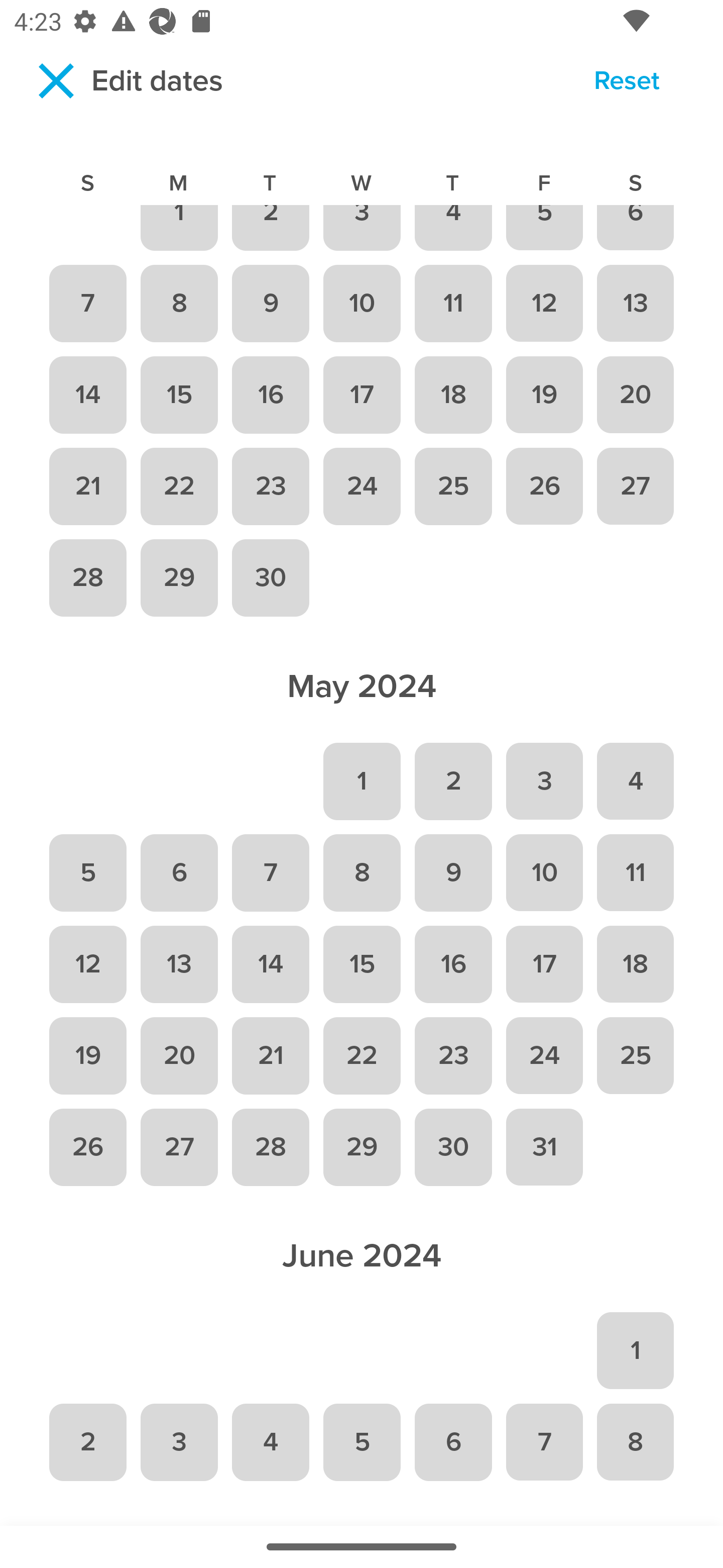  I want to click on 15, so click(361, 964).